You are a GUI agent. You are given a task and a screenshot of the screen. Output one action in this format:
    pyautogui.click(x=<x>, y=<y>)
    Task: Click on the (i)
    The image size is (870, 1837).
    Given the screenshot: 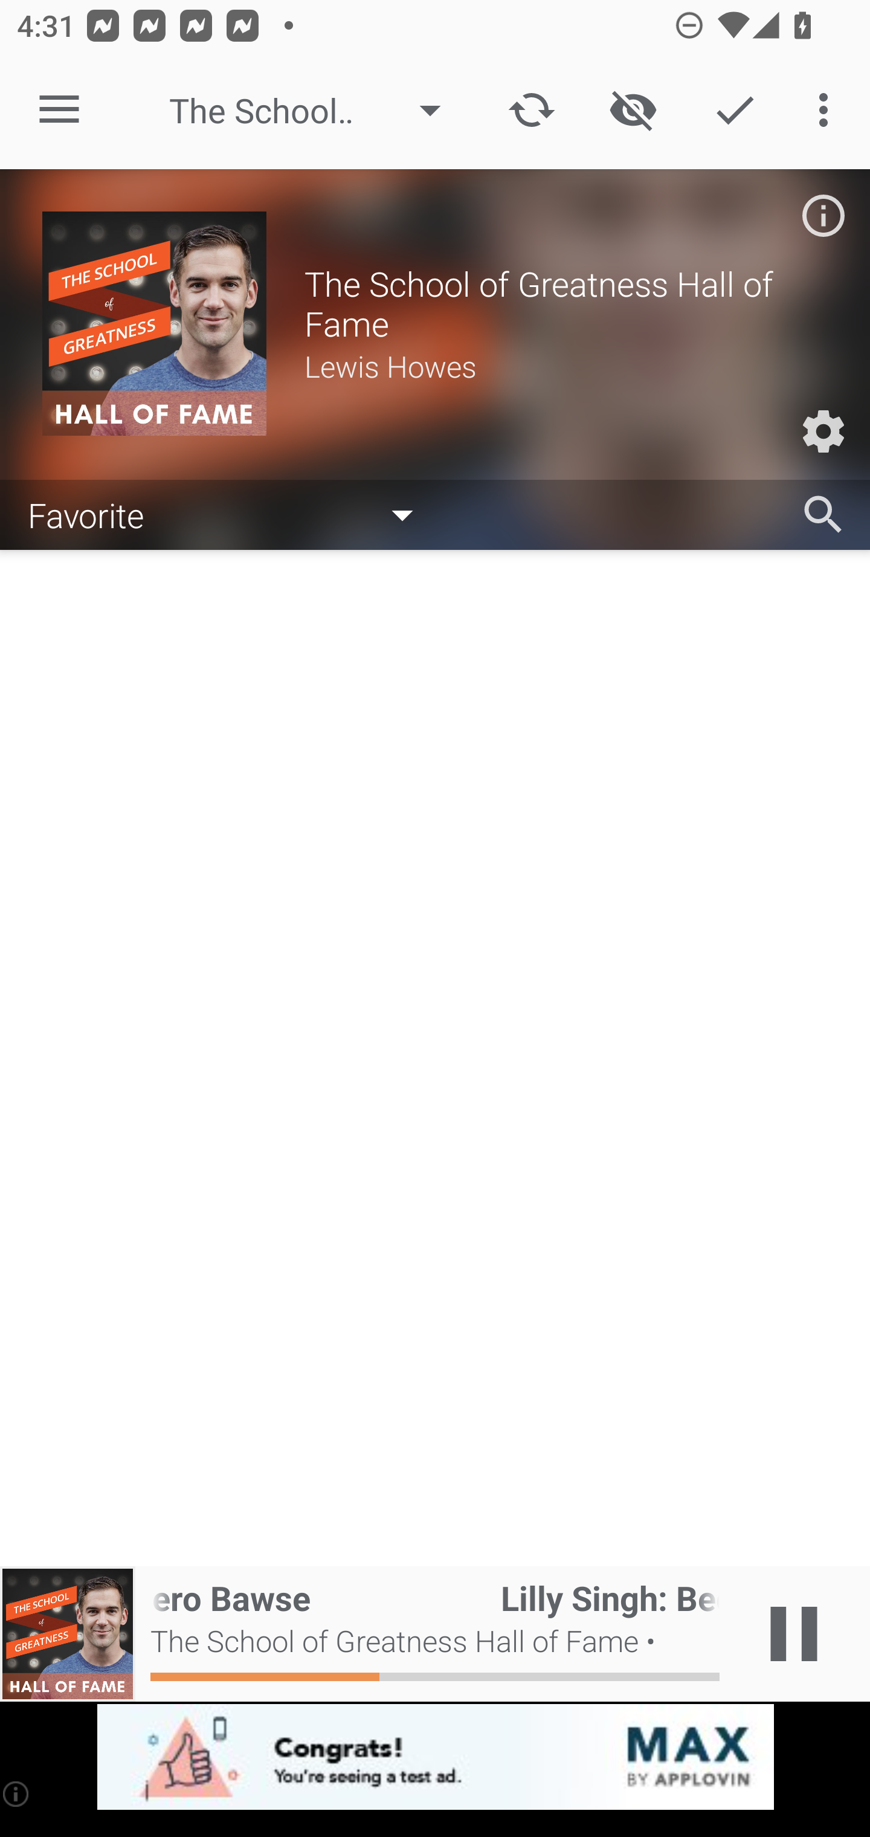 What is the action you would take?
    pyautogui.click(x=17, y=1793)
    